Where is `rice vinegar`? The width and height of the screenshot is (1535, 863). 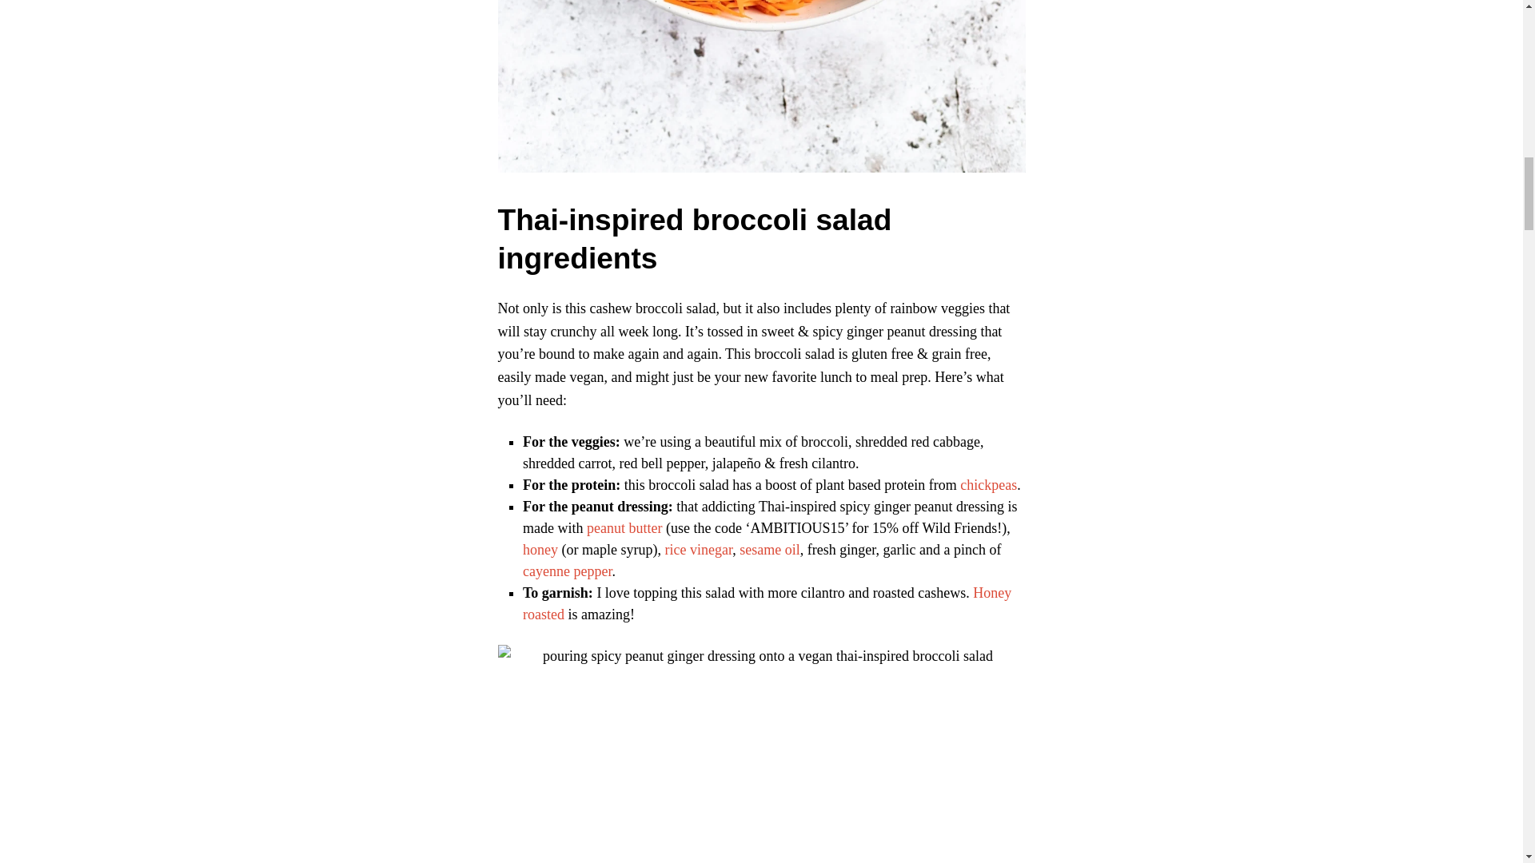 rice vinegar is located at coordinates (698, 550).